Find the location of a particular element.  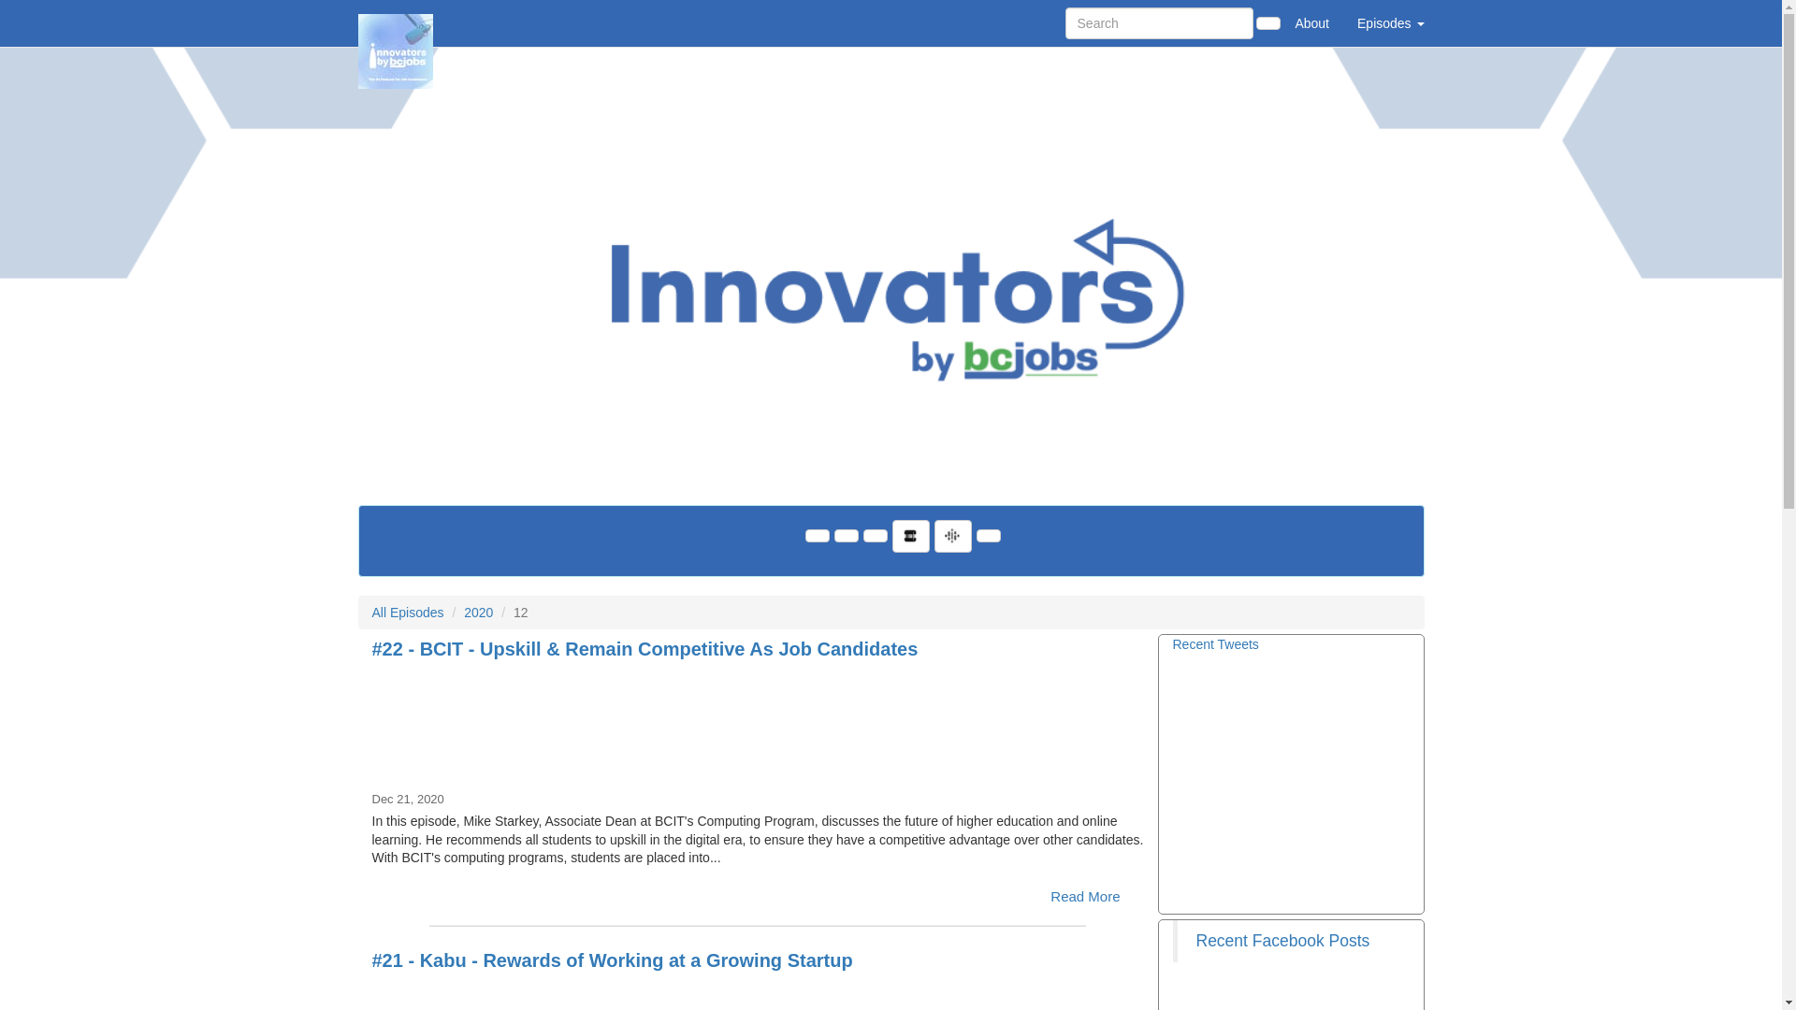

All Episodes is located at coordinates (408, 613).